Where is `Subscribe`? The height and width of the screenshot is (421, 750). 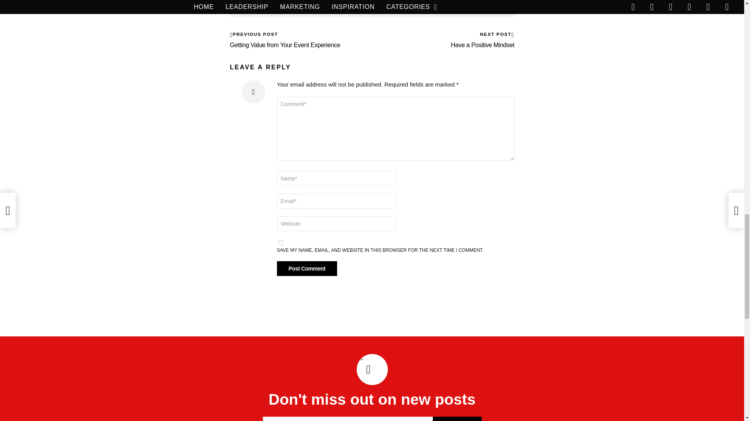
Subscribe is located at coordinates (457, 419).